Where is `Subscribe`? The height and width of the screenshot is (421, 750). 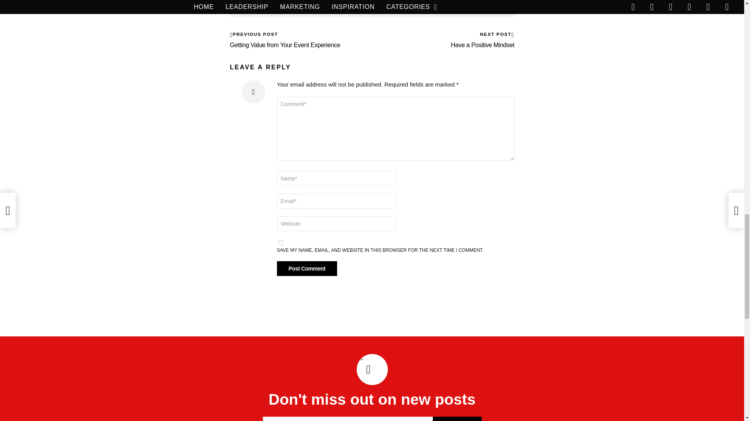
Subscribe is located at coordinates (457, 419).